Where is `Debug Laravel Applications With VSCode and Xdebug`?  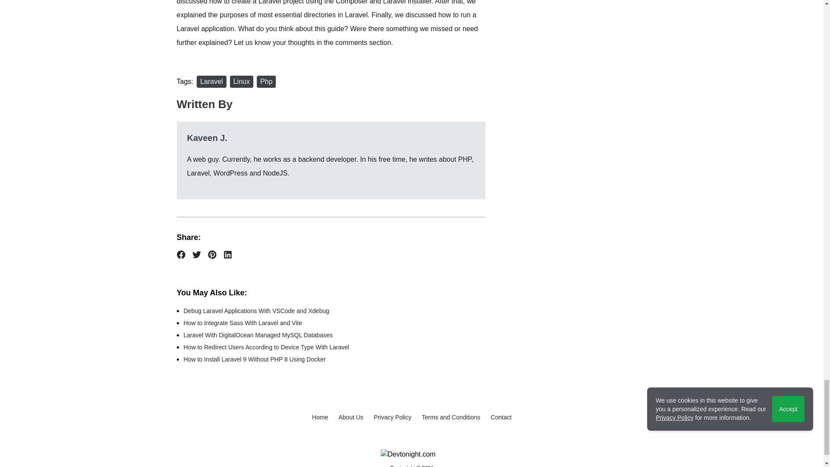 Debug Laravel Applications With VSCode and Xdebug is located at coordinates (256, 310).